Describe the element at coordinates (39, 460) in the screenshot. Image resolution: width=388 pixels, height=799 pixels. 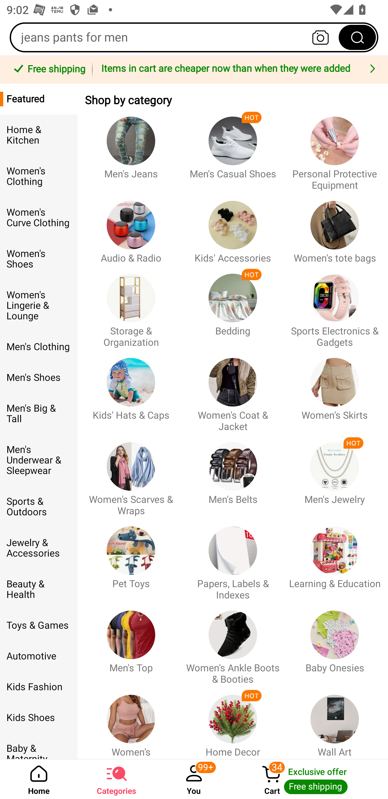
I see `Men's Underwear & Sleepwear` at that location.